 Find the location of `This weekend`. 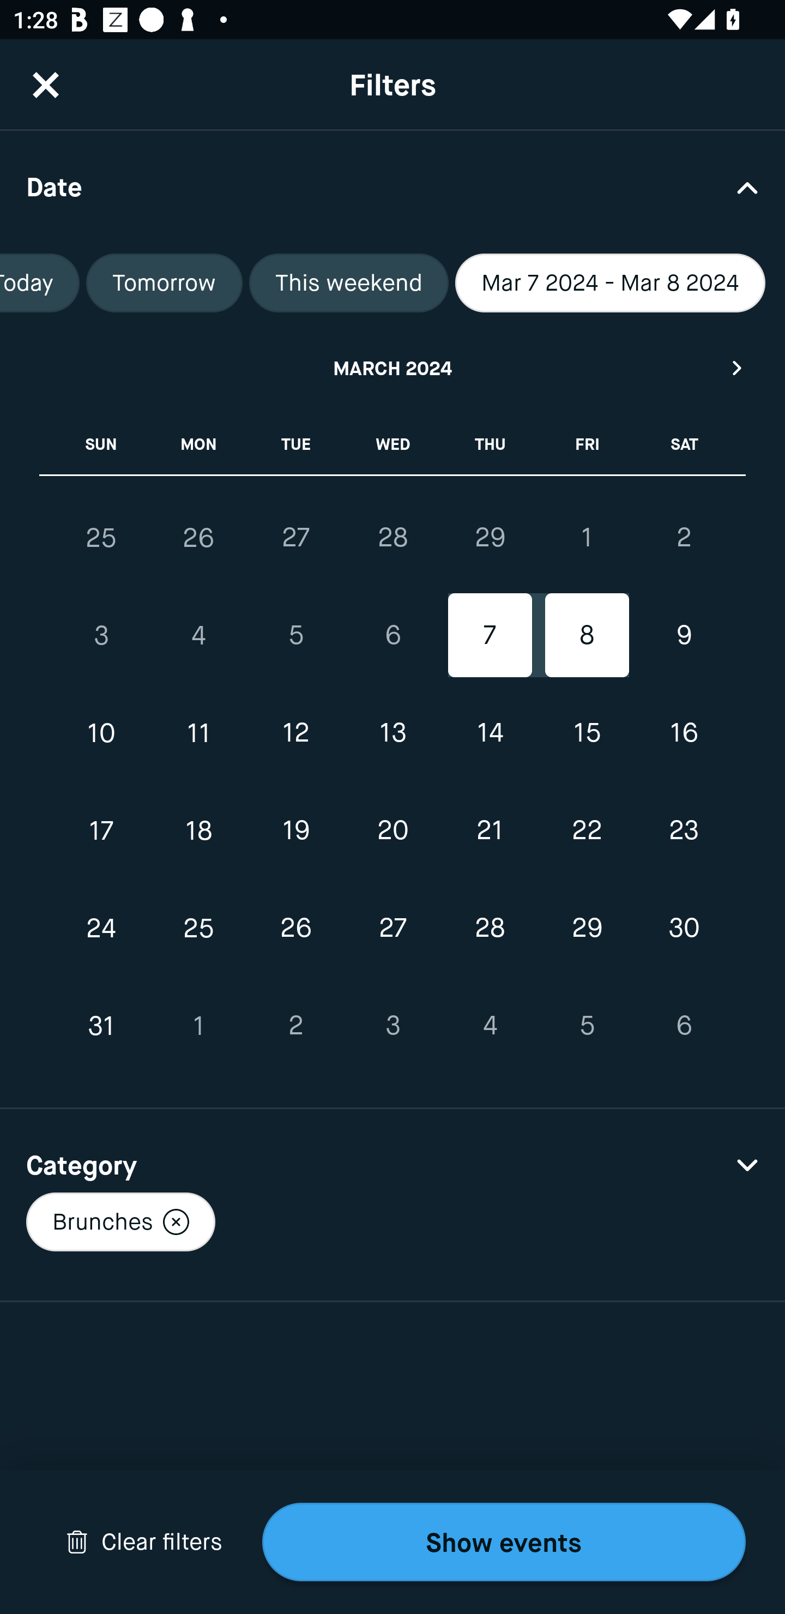

This weekend is located at coordinates (349, 283).